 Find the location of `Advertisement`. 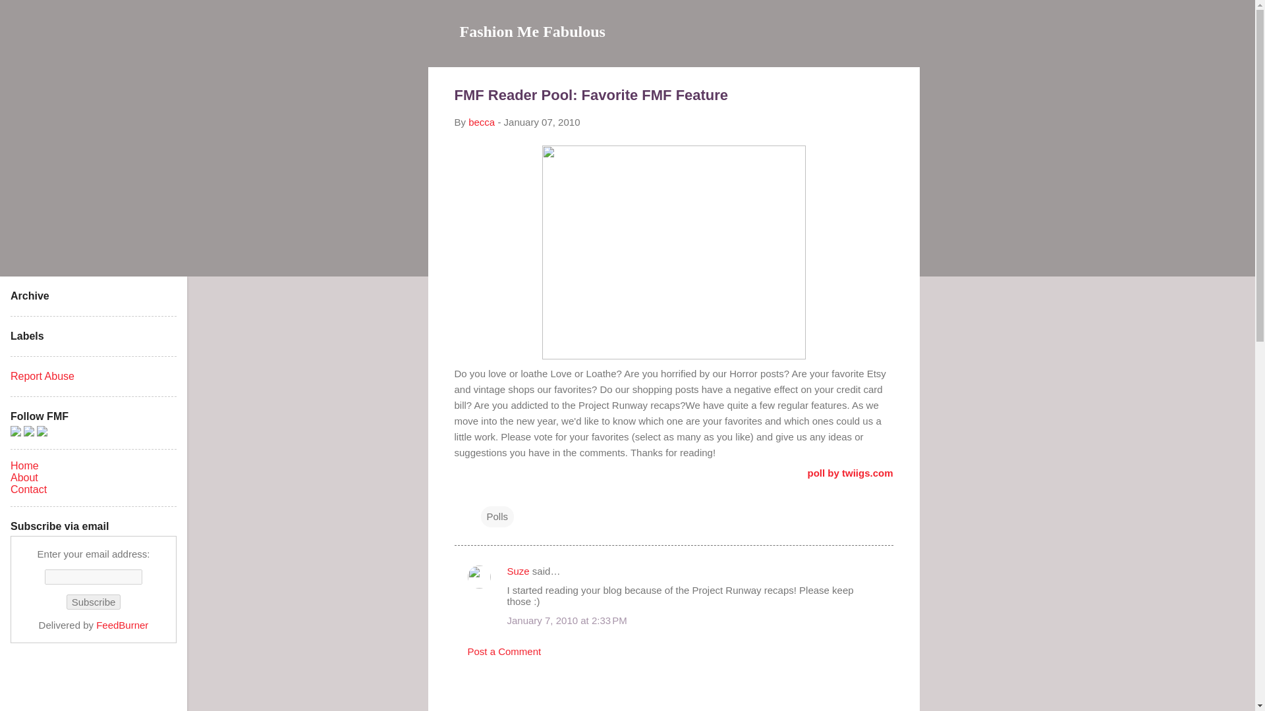

Advertisement is located at coordinates (972, 265).